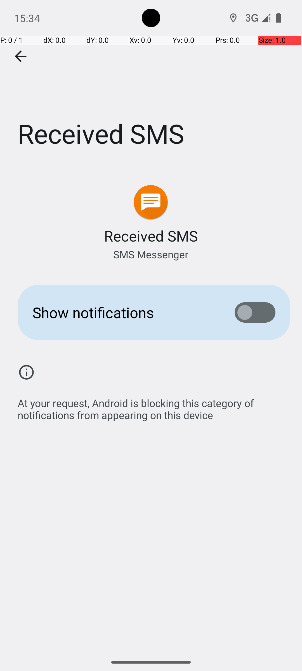 The image size is (302, 671). What do you see at coordinates (151, 84) in the screenshot?
I see `Received SMS` at bounding box center [151, 84].